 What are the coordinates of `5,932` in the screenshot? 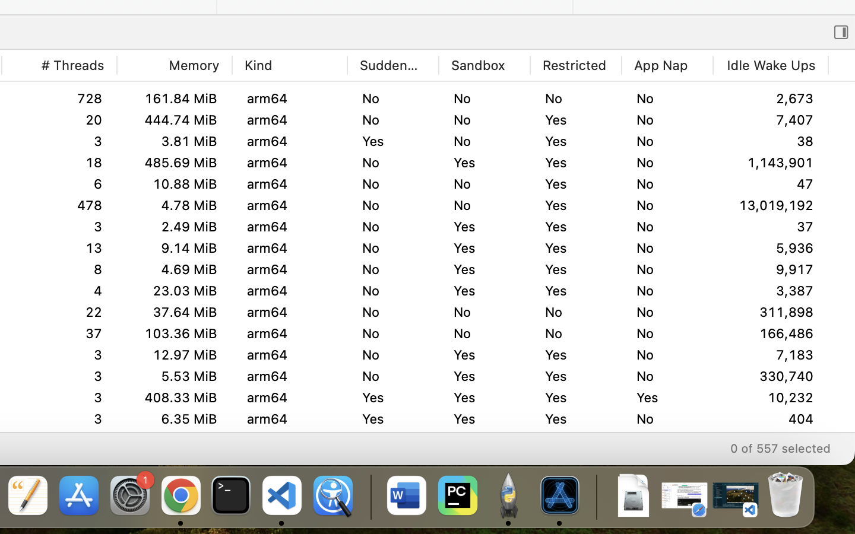 It's located at (771, 248).